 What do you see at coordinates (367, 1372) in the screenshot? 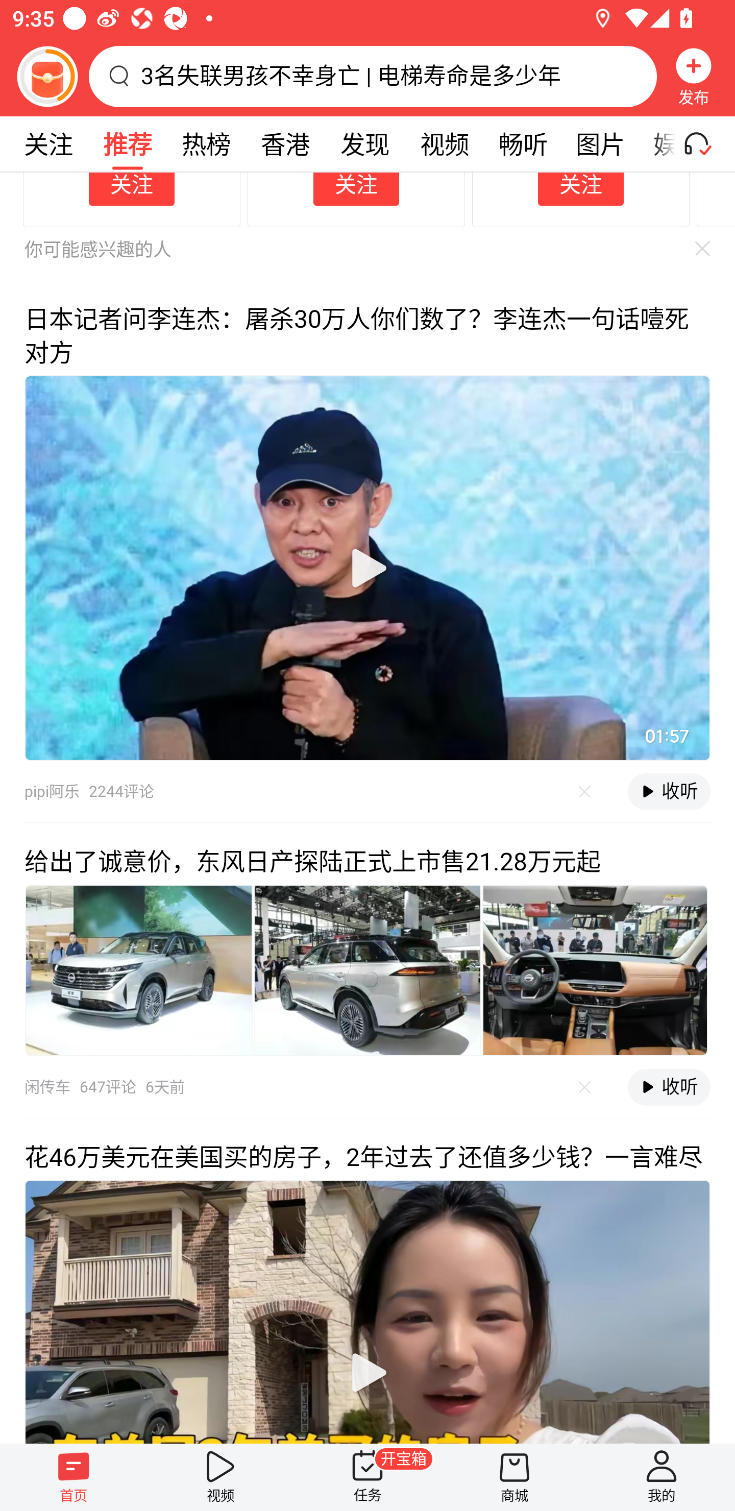
I see `播放视频` at bounding box center [367, 1372].